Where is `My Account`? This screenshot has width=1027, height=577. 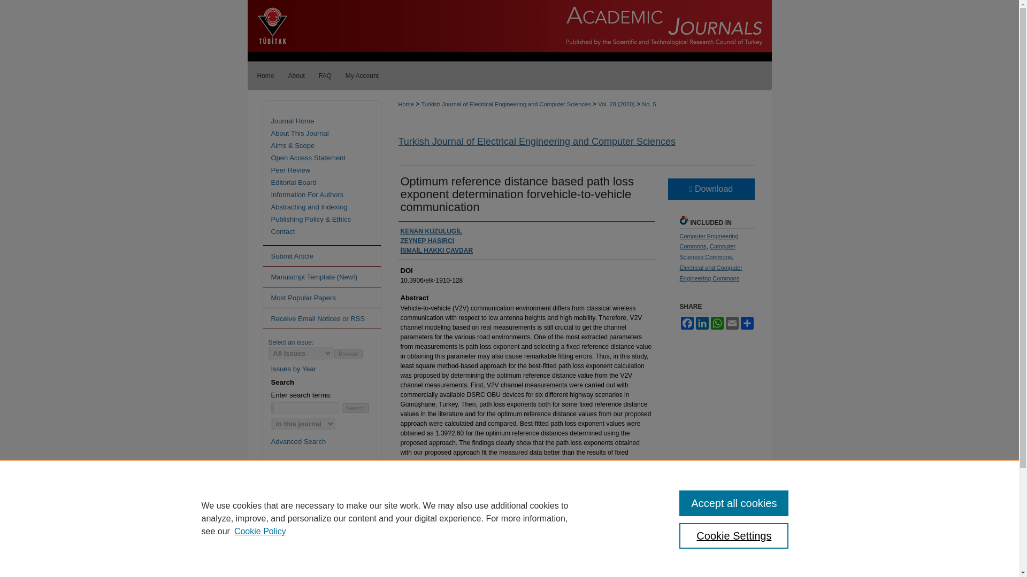
My Account is located at coordinates (362, 75).